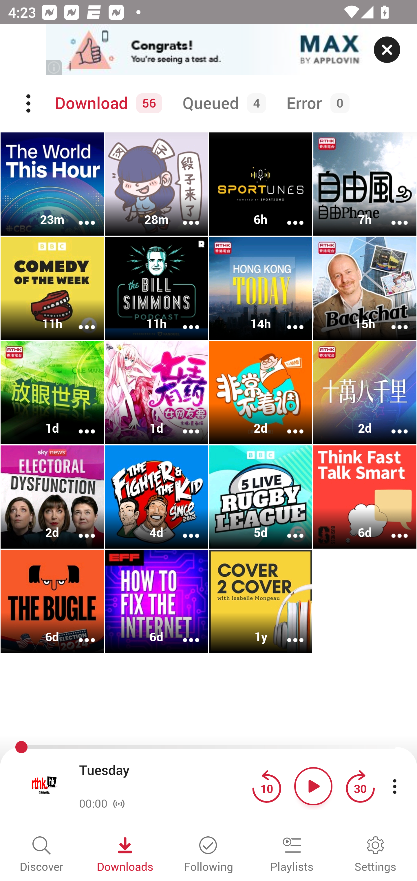  Describe the element at coordinates (79, 320) in the screenshot. I see `More options` at that location.